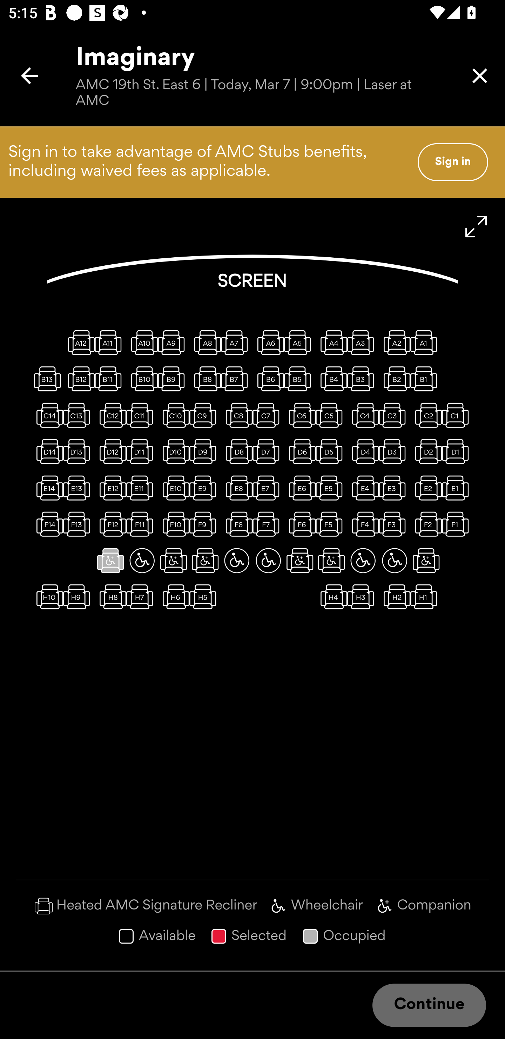 Image resolution: width=505 pixels, height=1039 pixels. What do you see at coordinates (331, 524) in the screenshot?
I see `F5, Regular seat, available` at bounding box center [331, 524].